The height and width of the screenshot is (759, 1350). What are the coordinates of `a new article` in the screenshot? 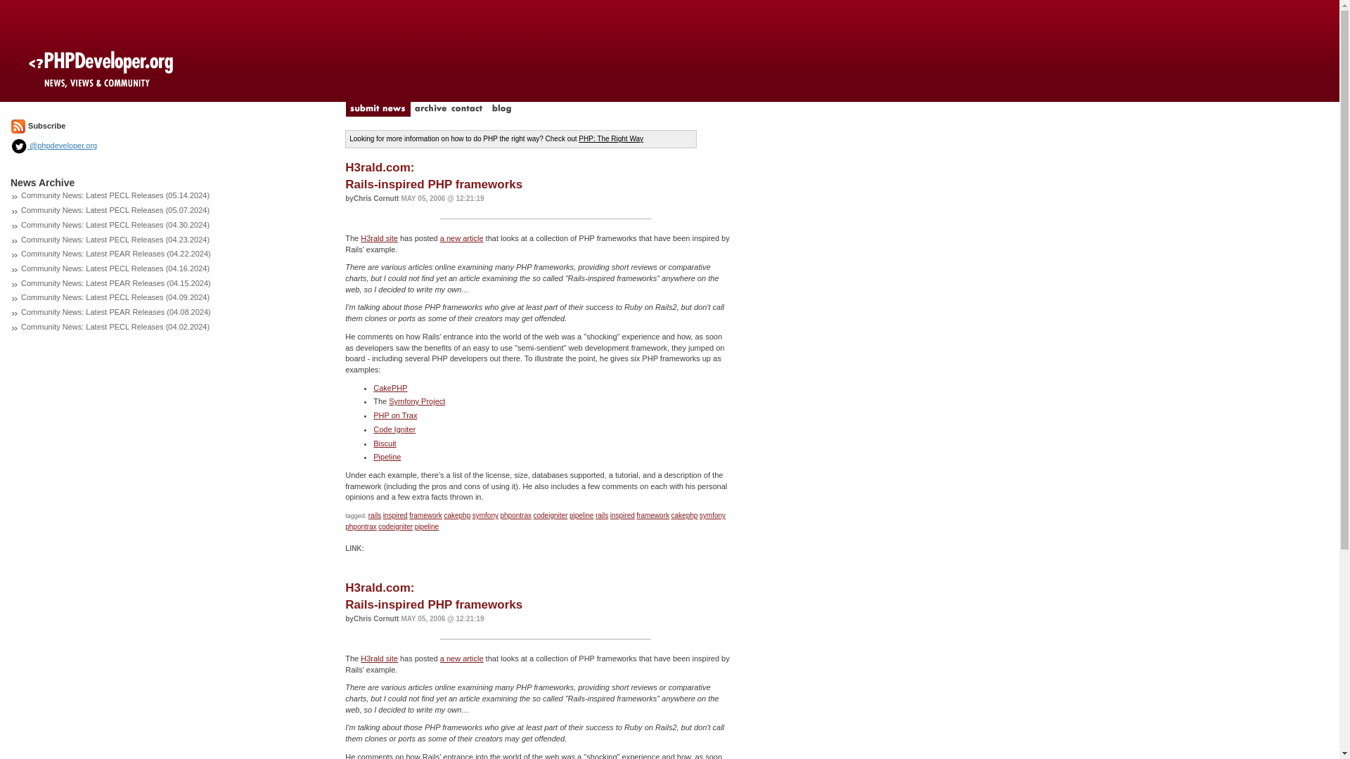 It's located at (461, 238).